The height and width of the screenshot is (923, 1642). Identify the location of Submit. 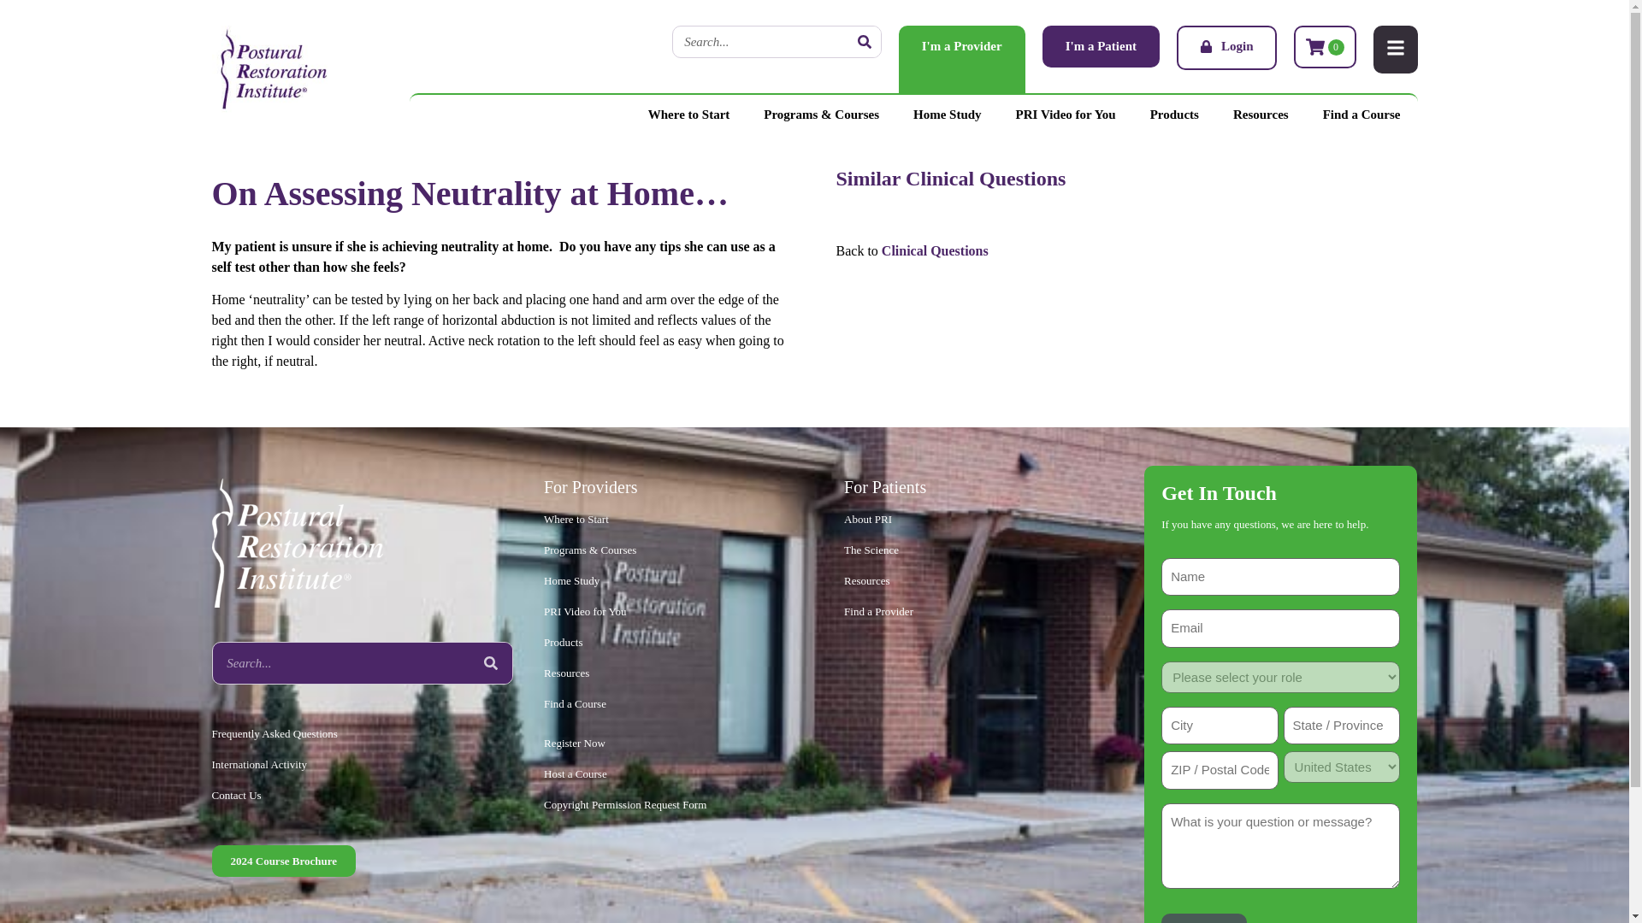
(1203, 918).